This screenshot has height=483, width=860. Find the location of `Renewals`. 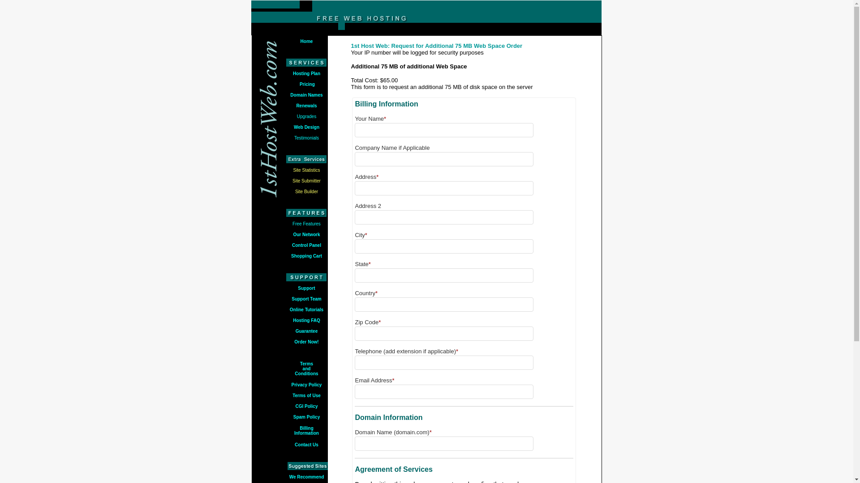

Renewals is located at coordinates (306, 105).